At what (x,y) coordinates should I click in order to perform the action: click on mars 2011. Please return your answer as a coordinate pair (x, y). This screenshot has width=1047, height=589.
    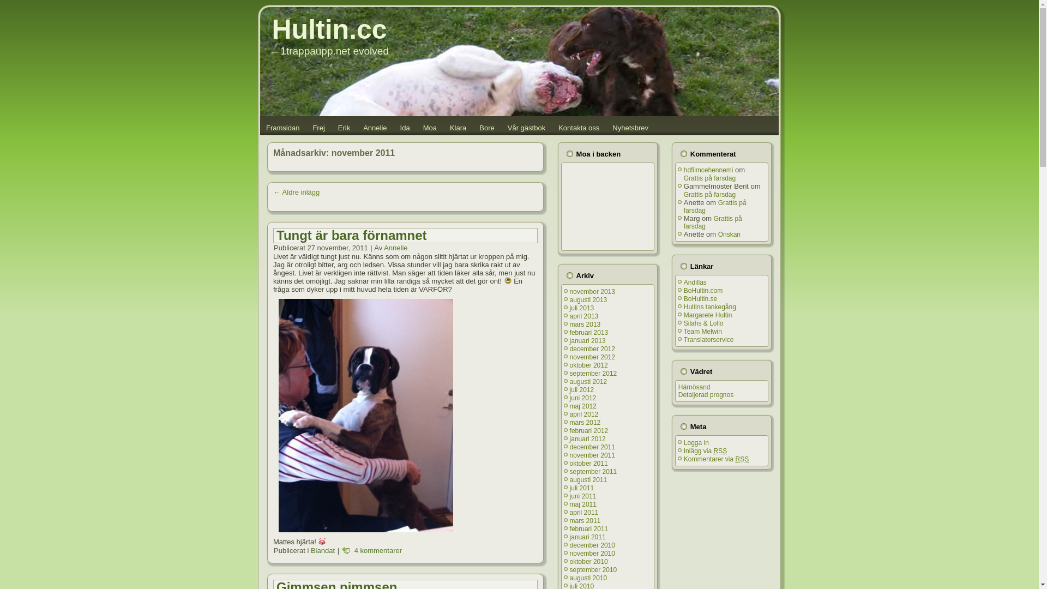
    Looking at the image, I should click on (586, 521).